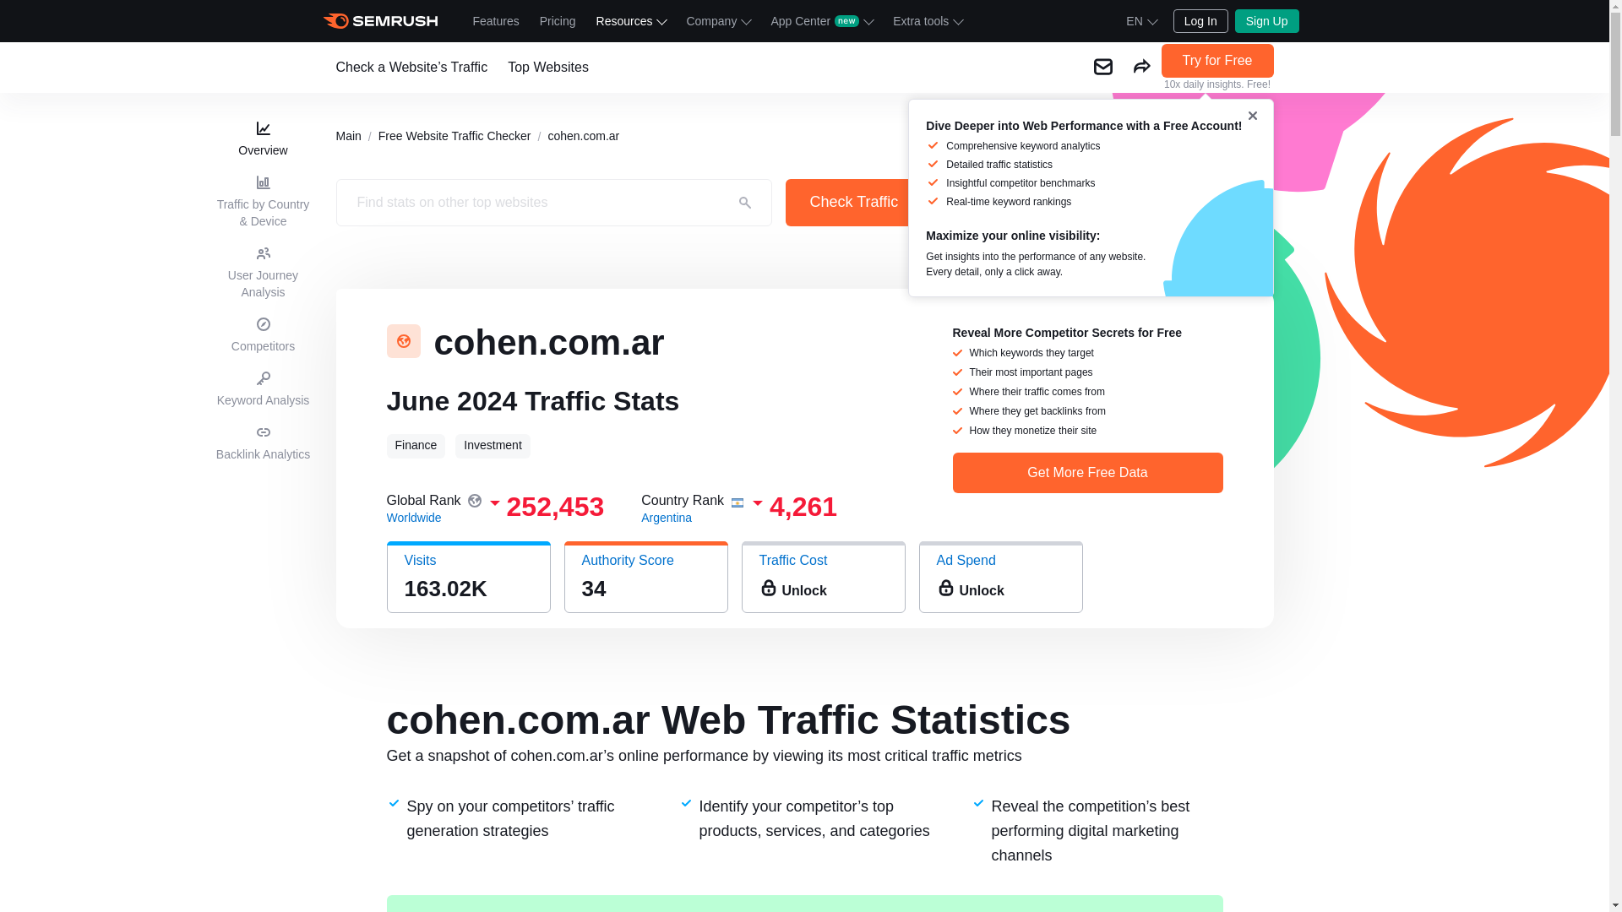 The image size is (1622, 912). Describe the element at coordinates (558, 20) in the screenshot. I see `Pricing` at that location.